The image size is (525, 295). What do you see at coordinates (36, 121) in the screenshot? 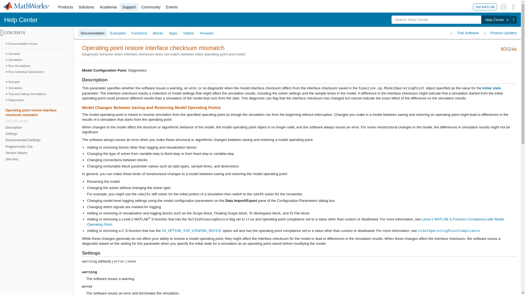
I see `ON THIS PAGE` at bounding box center [36, 121].